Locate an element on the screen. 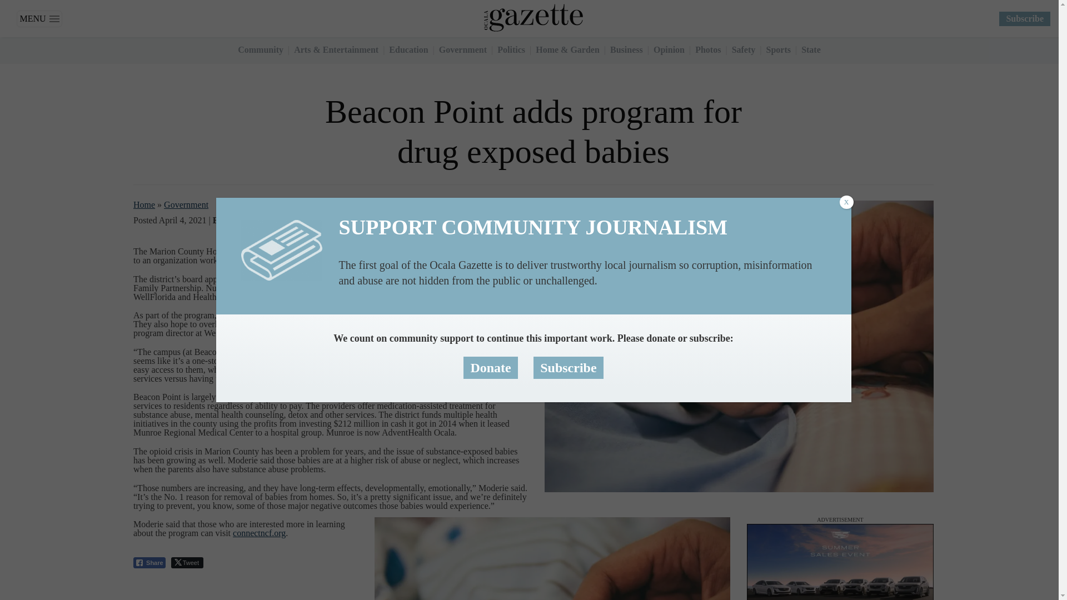 The image size is (1067, 600). Education is located at coordinates (408, 50).